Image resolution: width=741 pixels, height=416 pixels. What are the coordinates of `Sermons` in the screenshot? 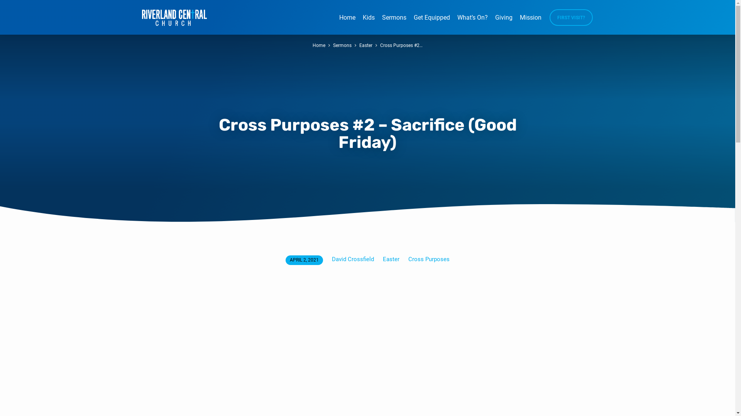 It's located at (394, 22).